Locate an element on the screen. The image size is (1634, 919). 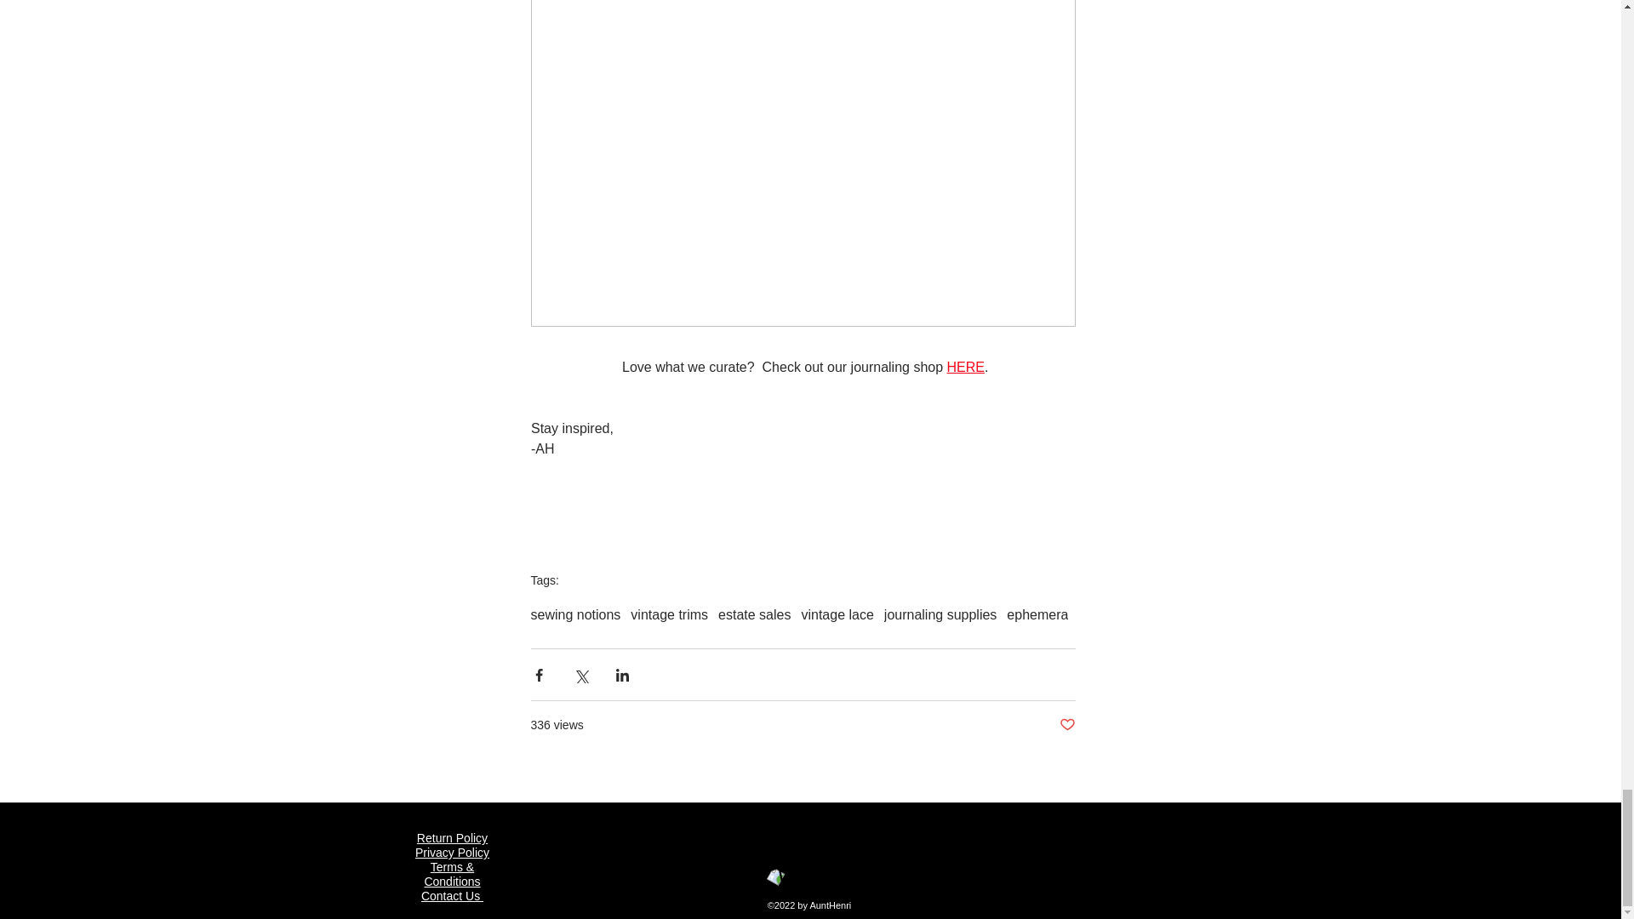
vintage trims is located at coordinates (669, 614).